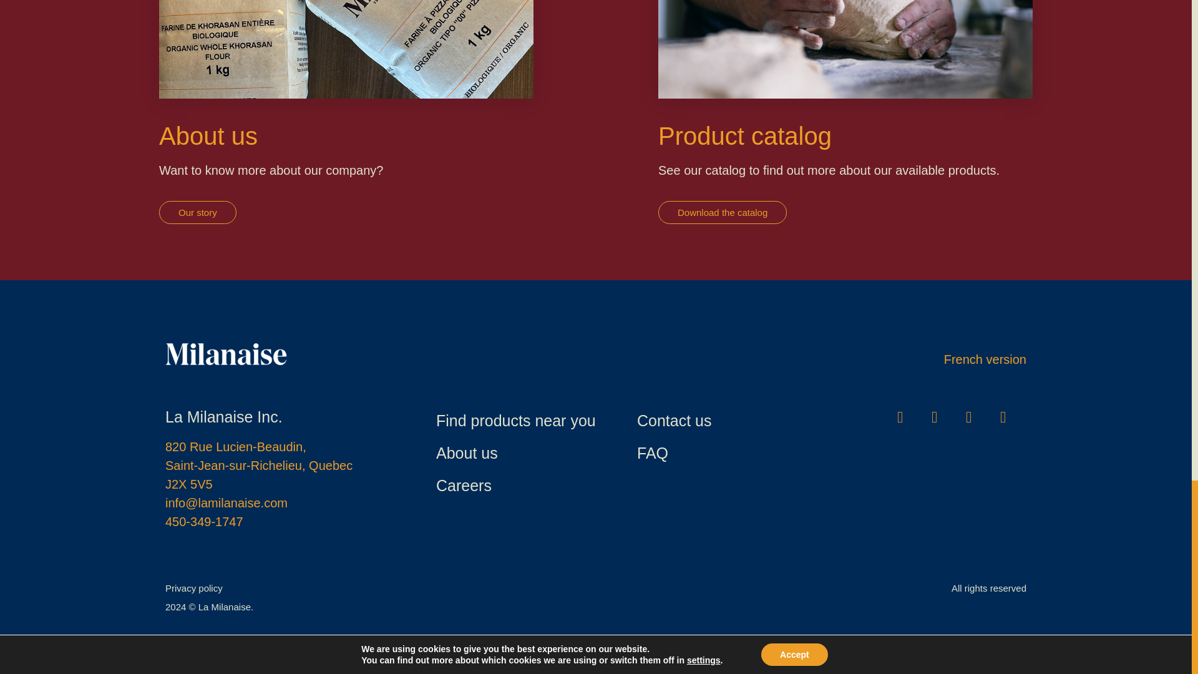  What do you see at coordinates (467, 452) in the screenshot?
I see `About us` at bounding box center [467, 452].